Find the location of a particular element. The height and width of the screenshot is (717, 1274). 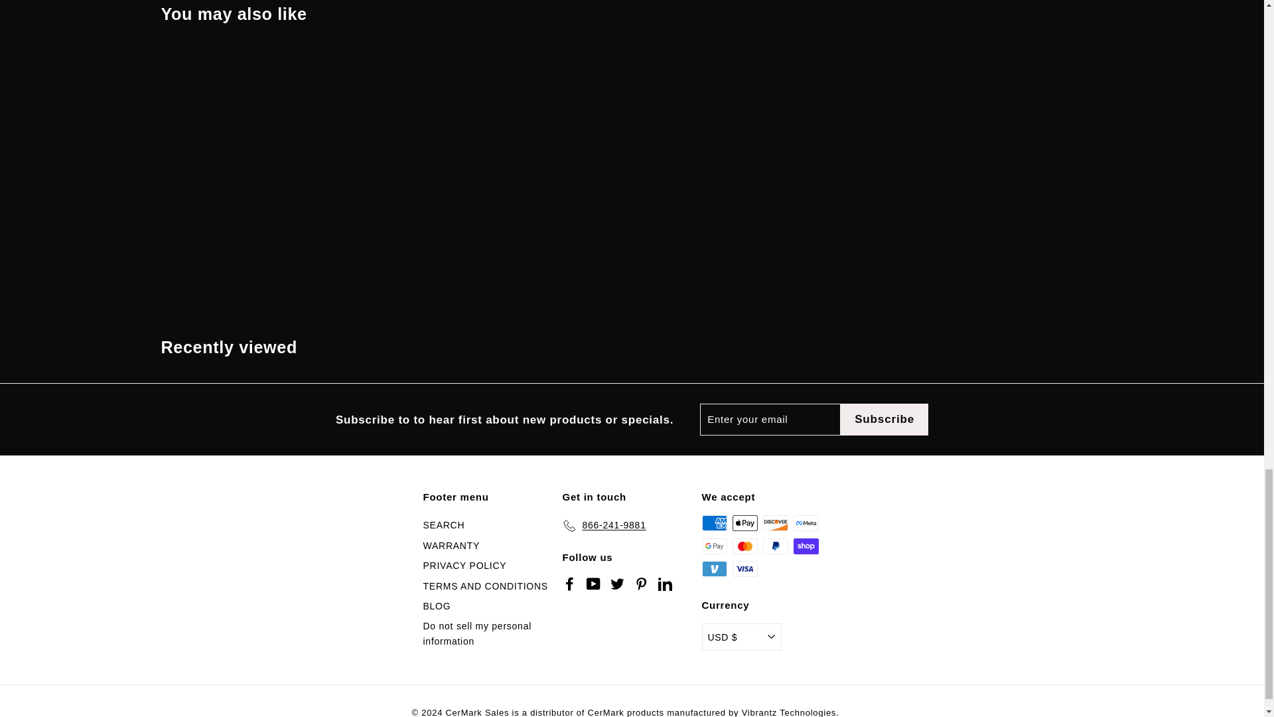

Shop Pay is located at coordinates (806, 546).